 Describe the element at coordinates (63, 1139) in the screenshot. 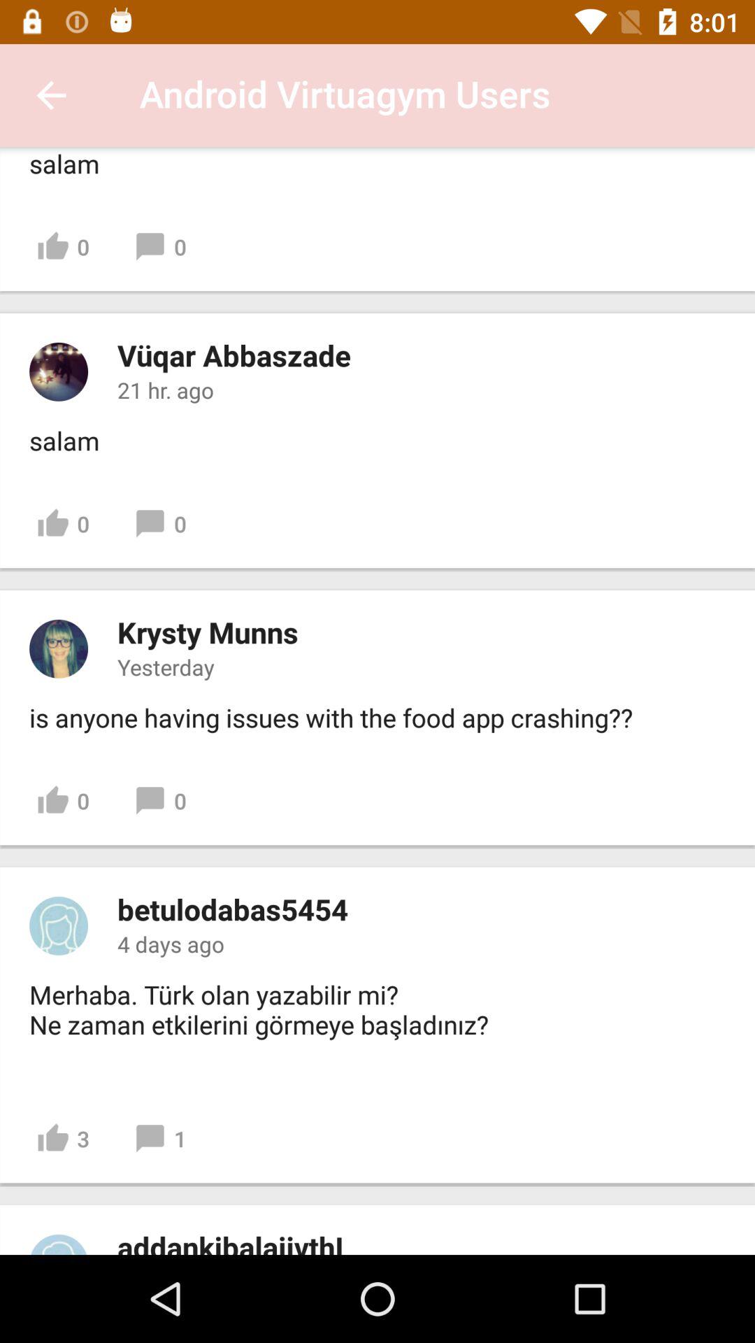

I see `launch 3 item` at that location.